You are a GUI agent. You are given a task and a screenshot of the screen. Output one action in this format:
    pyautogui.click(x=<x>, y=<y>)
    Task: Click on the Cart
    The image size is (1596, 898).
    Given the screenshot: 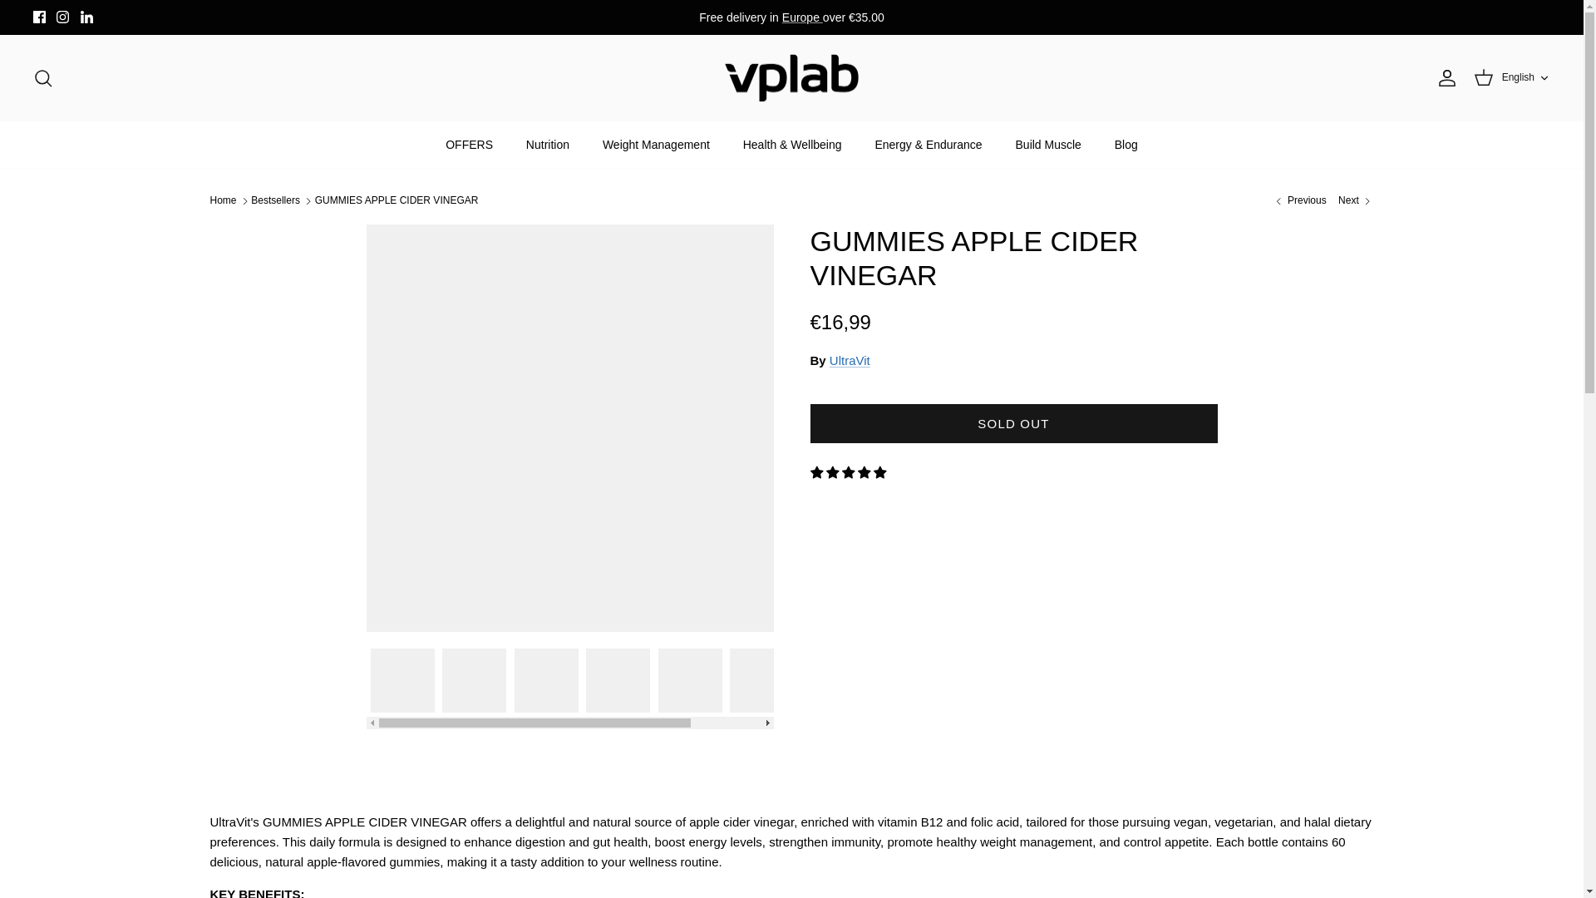 What is the action you would take?
    pyautogui.click(x=1483, y=78)
    